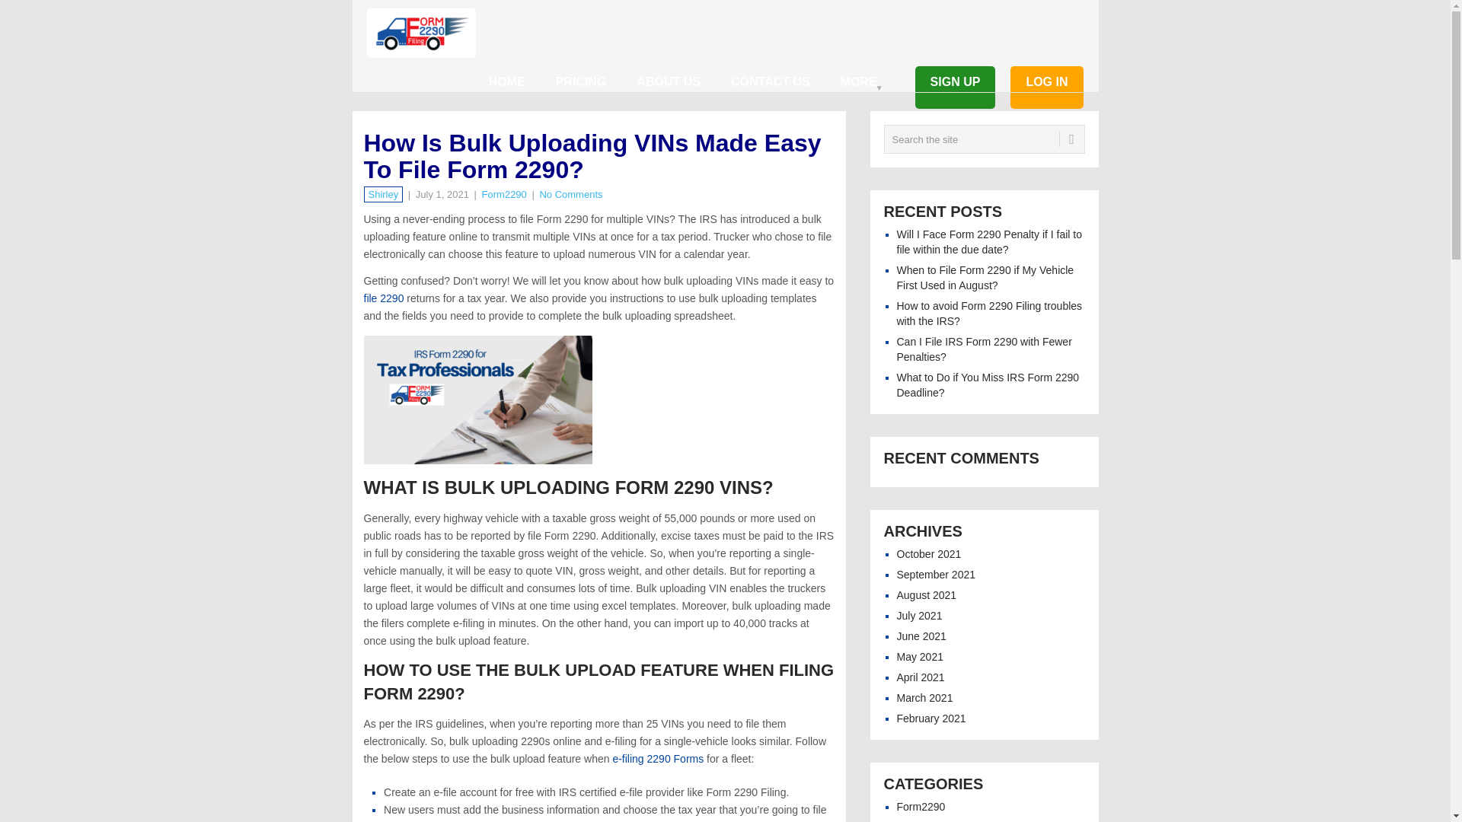 The height and width of the screenshot is (822, 1462). What do you see at coordinates (384, 298) in the screenshot?
I see `file 2290` at bounding box center [384, 298].